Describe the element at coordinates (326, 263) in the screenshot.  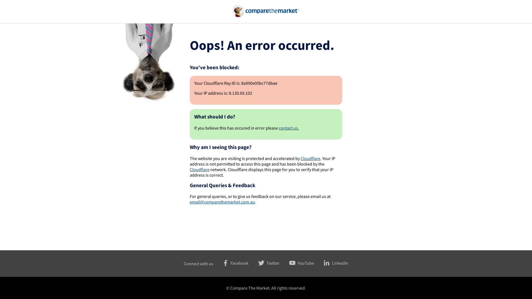
I see `Logo LinkedIn` at that location.